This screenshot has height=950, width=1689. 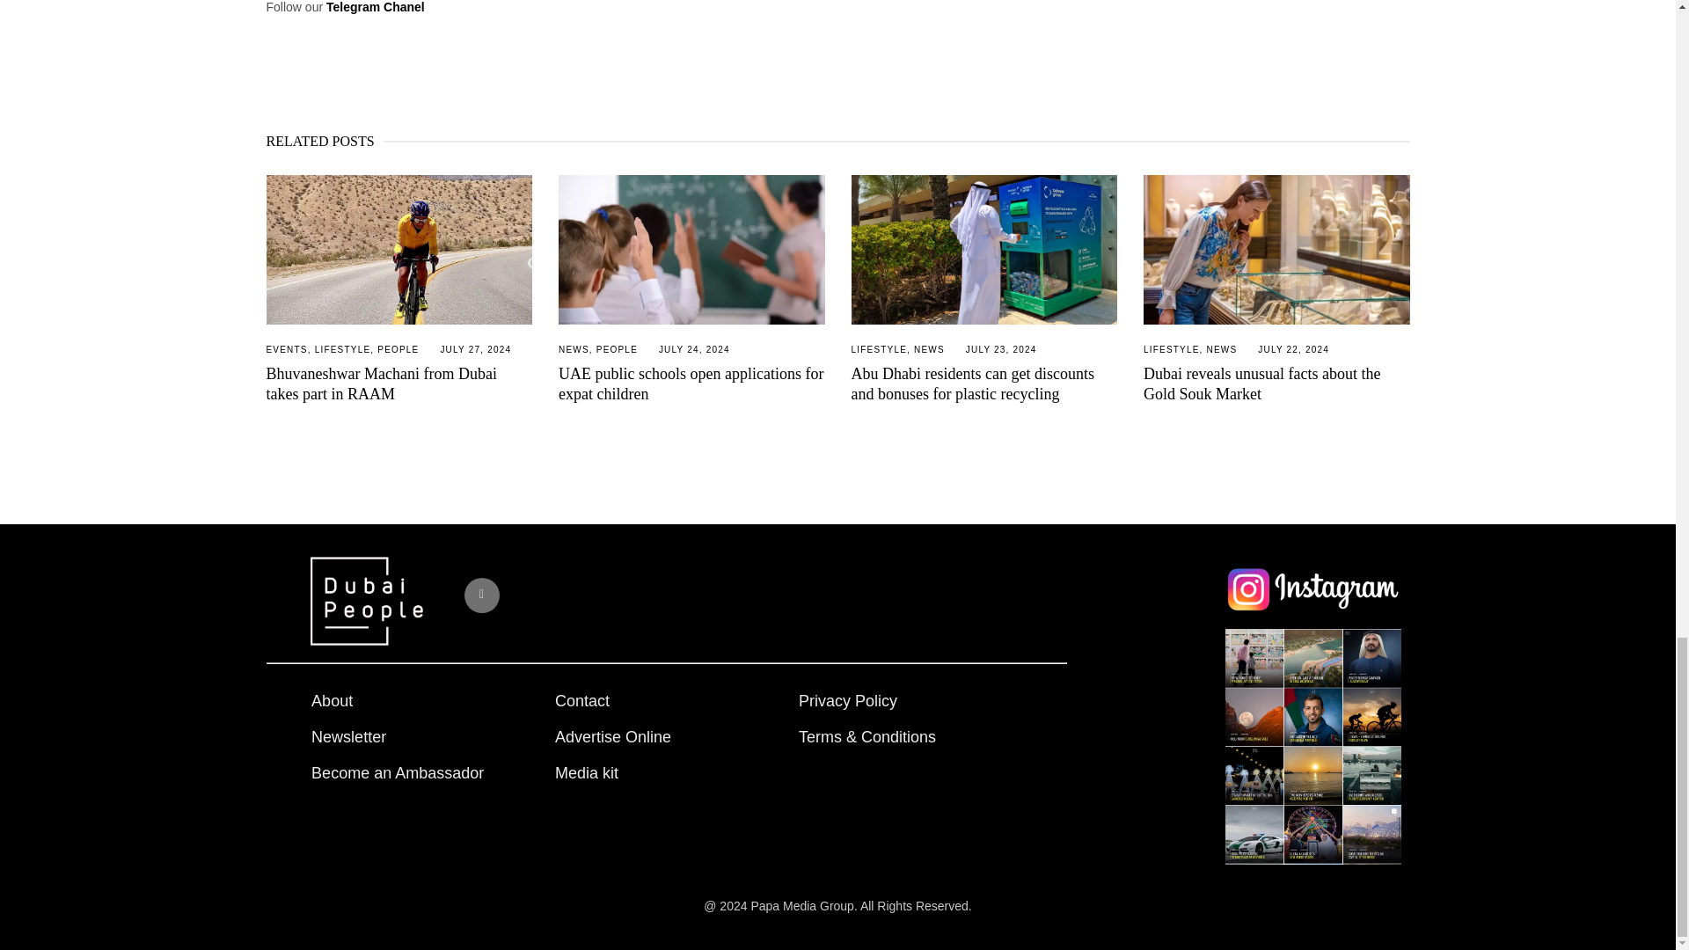 I want to click on Bhuvaneshwar Machani from Dubai takes part in RAAM, so click(x=398, y=250).